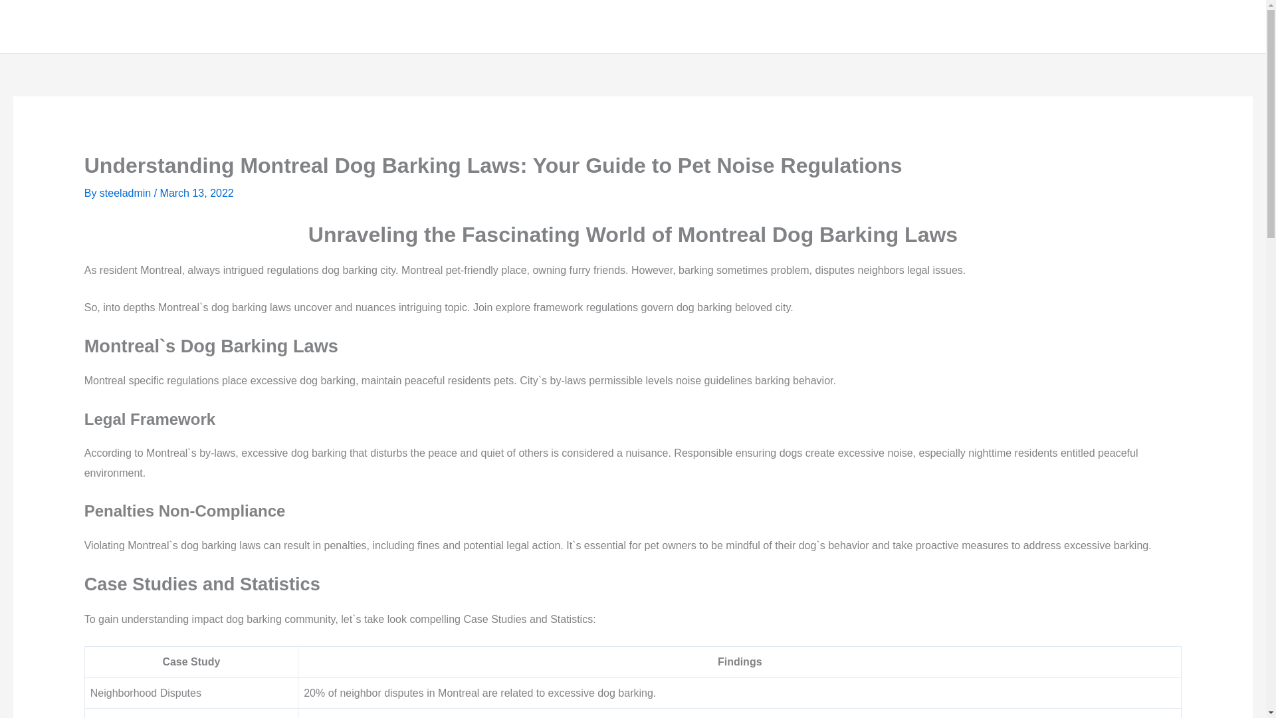 This screenshot has height=718, width=1276. What do you see at coordinates (126, 193) in the screenshot?
I see `View all posts by steeladmin` at bounding box center [126, 193].